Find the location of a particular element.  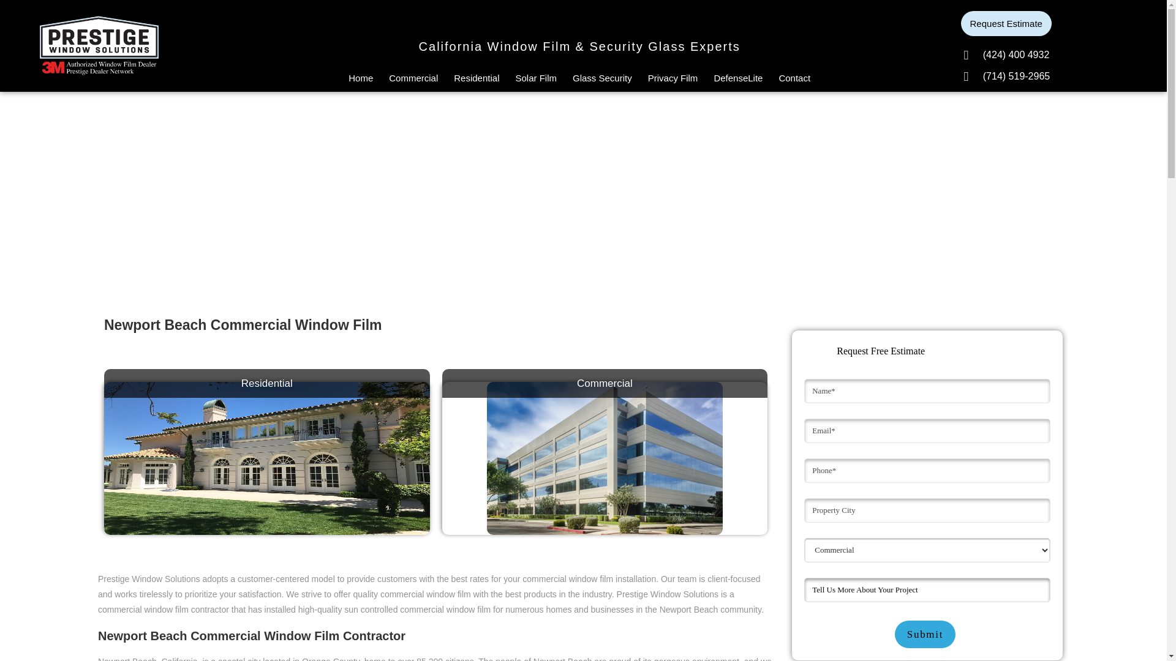

Glass Security is located at coordinates (603, 78).